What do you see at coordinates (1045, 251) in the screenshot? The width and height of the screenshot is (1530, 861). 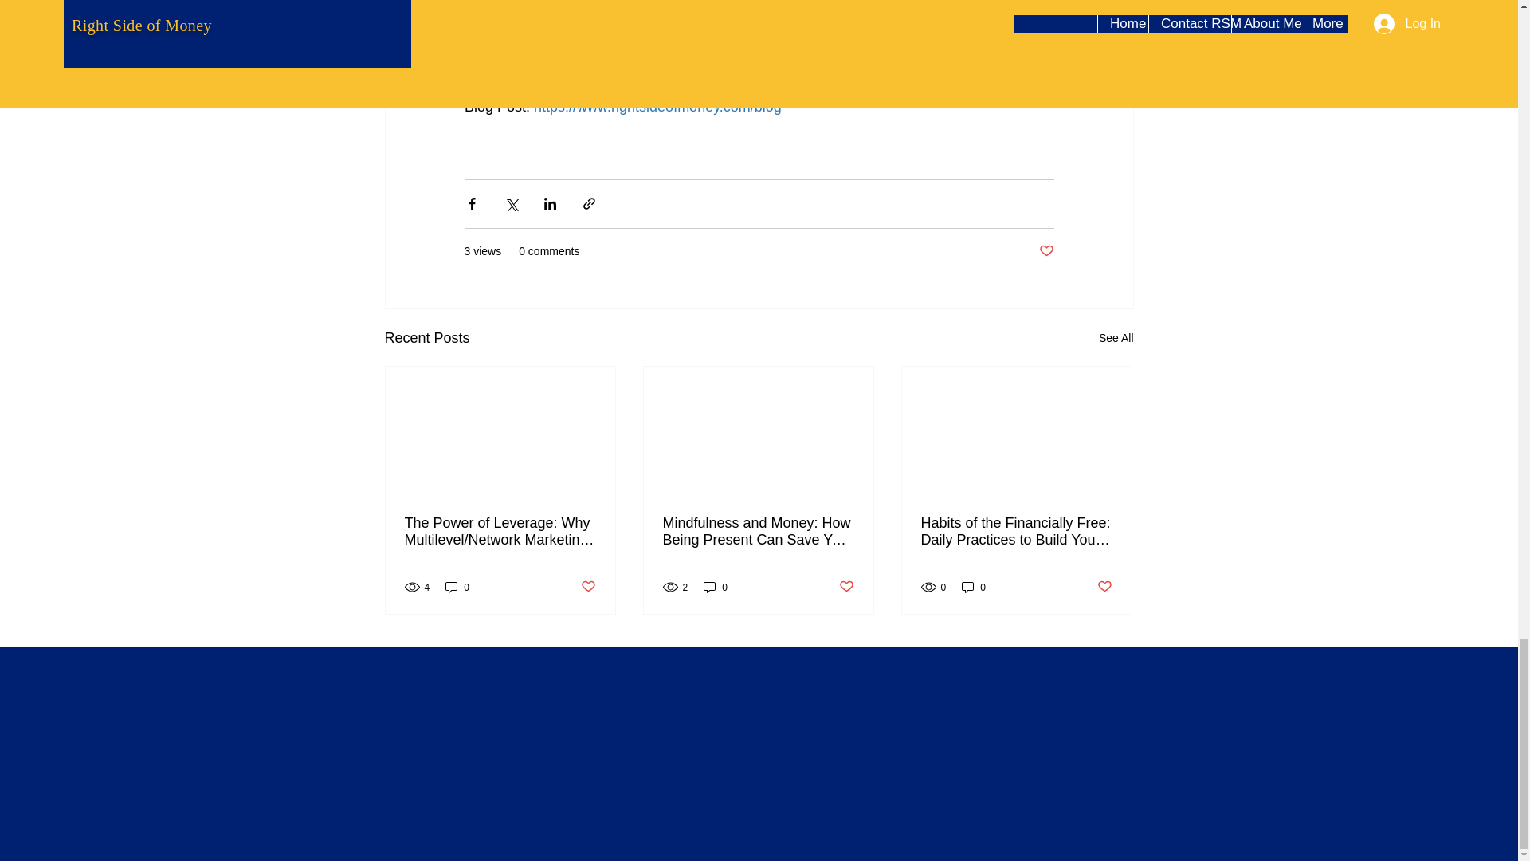 I see `Post not marked as liked` at bounding box center [1045, 251].